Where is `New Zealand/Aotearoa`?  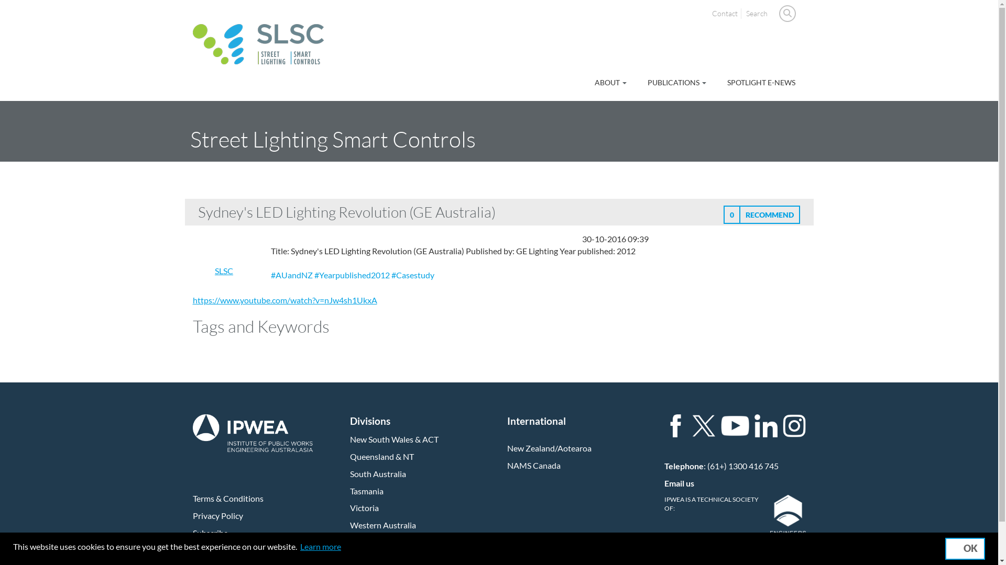
New Zealand/Aotearoa is located at coordinates (549, 448).